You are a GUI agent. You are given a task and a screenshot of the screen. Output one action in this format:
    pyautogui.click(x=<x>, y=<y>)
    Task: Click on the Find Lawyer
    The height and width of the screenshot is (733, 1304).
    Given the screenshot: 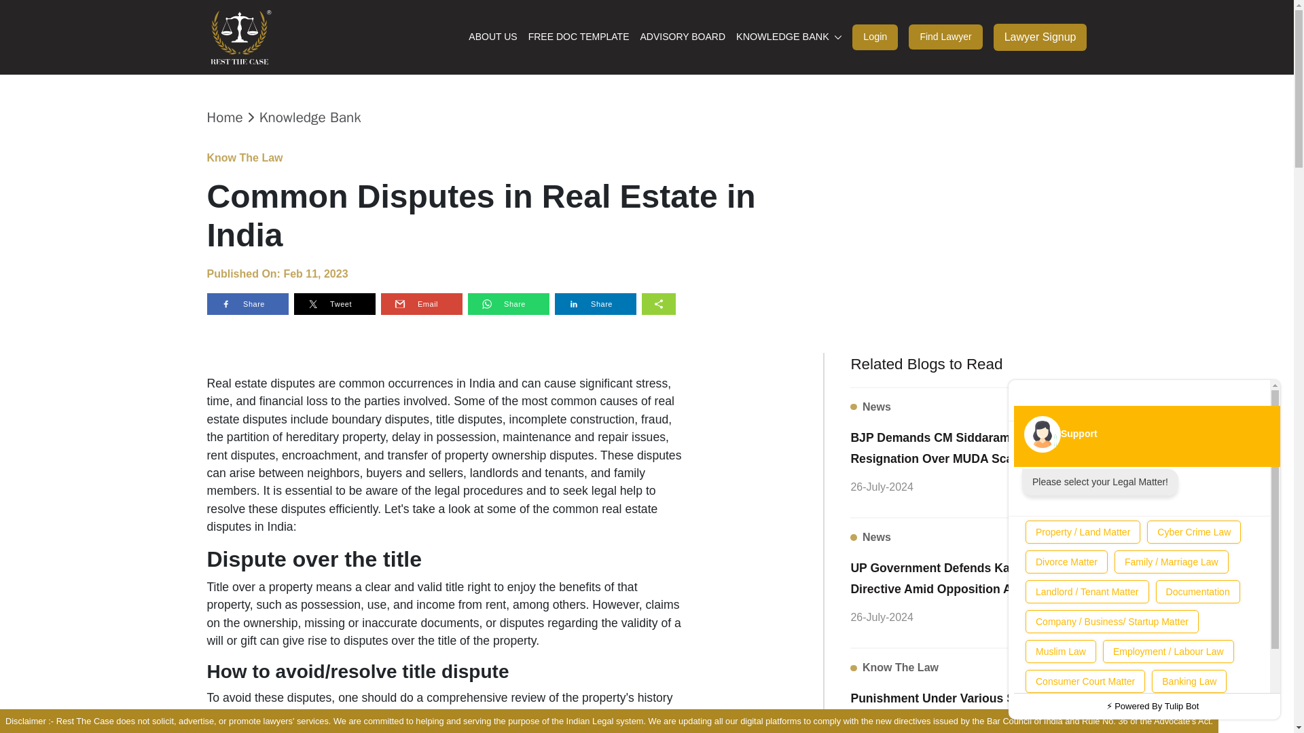 What is the action you would take?
    pyautogui.click(x=945, y=37)
    